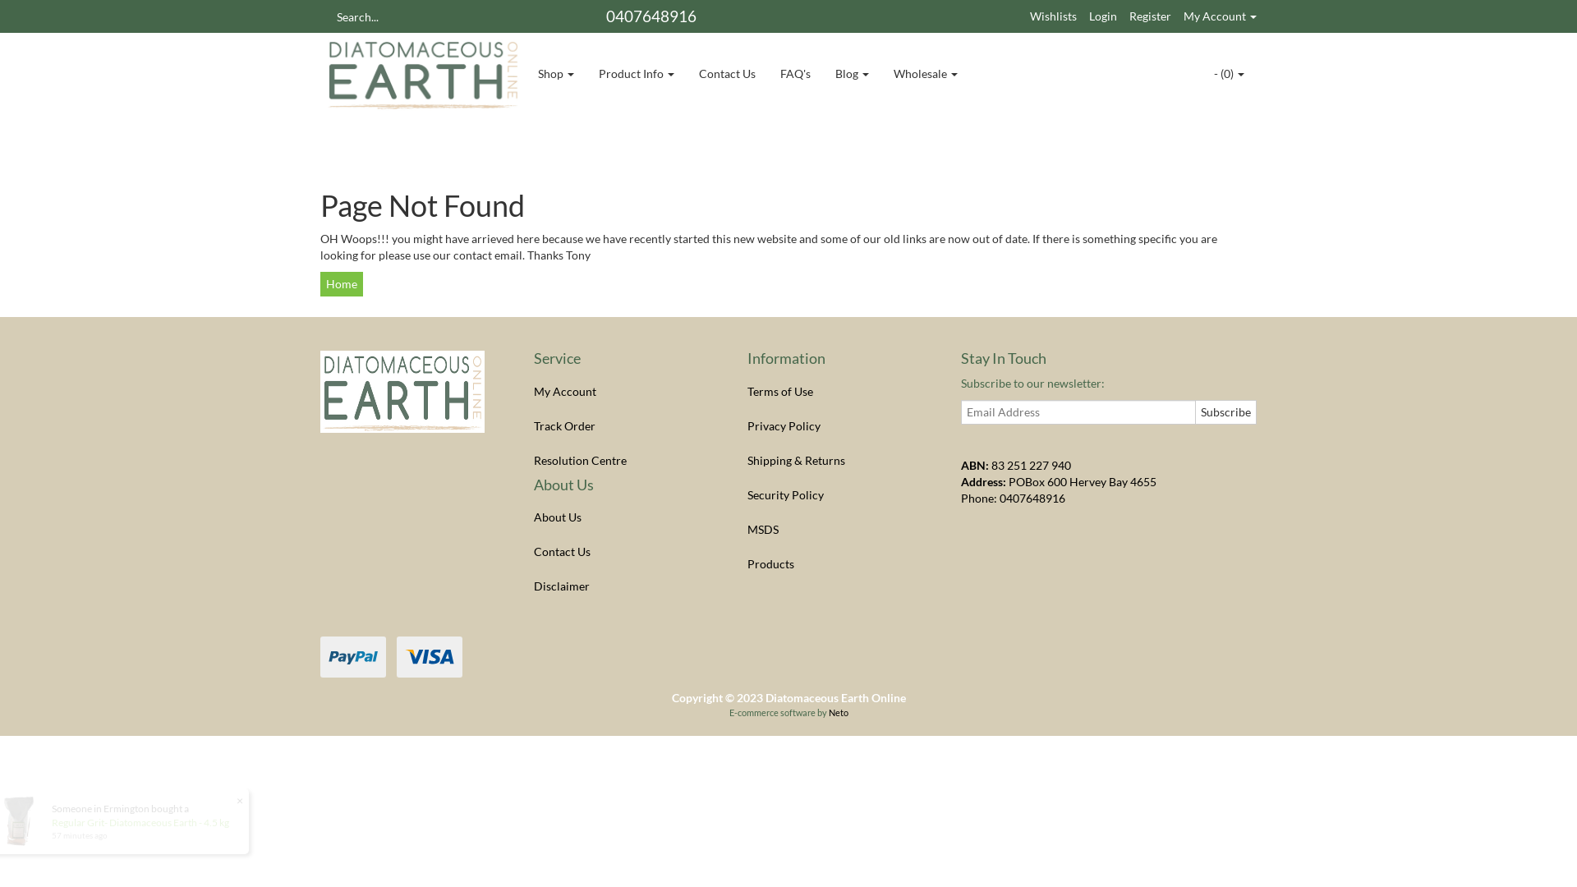 This screenshot has width=1577, height=887. What do you see at coordinates (145, 823) in the screenshot?
I see `Regular Grit- Diatomaceous Earth - 4.5 kg` at bounding box center [145, 823].